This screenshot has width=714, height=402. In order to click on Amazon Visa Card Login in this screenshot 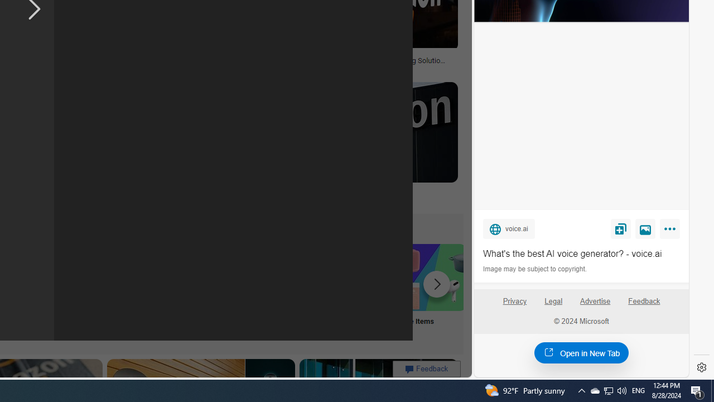, I will do `click(359, 277)`.